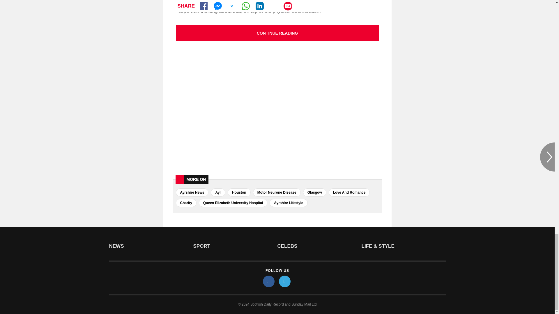  What do you see at coordinates (349, 192) in the screenshot?
I see `Love And Romance` at bounding box center [349, 192].